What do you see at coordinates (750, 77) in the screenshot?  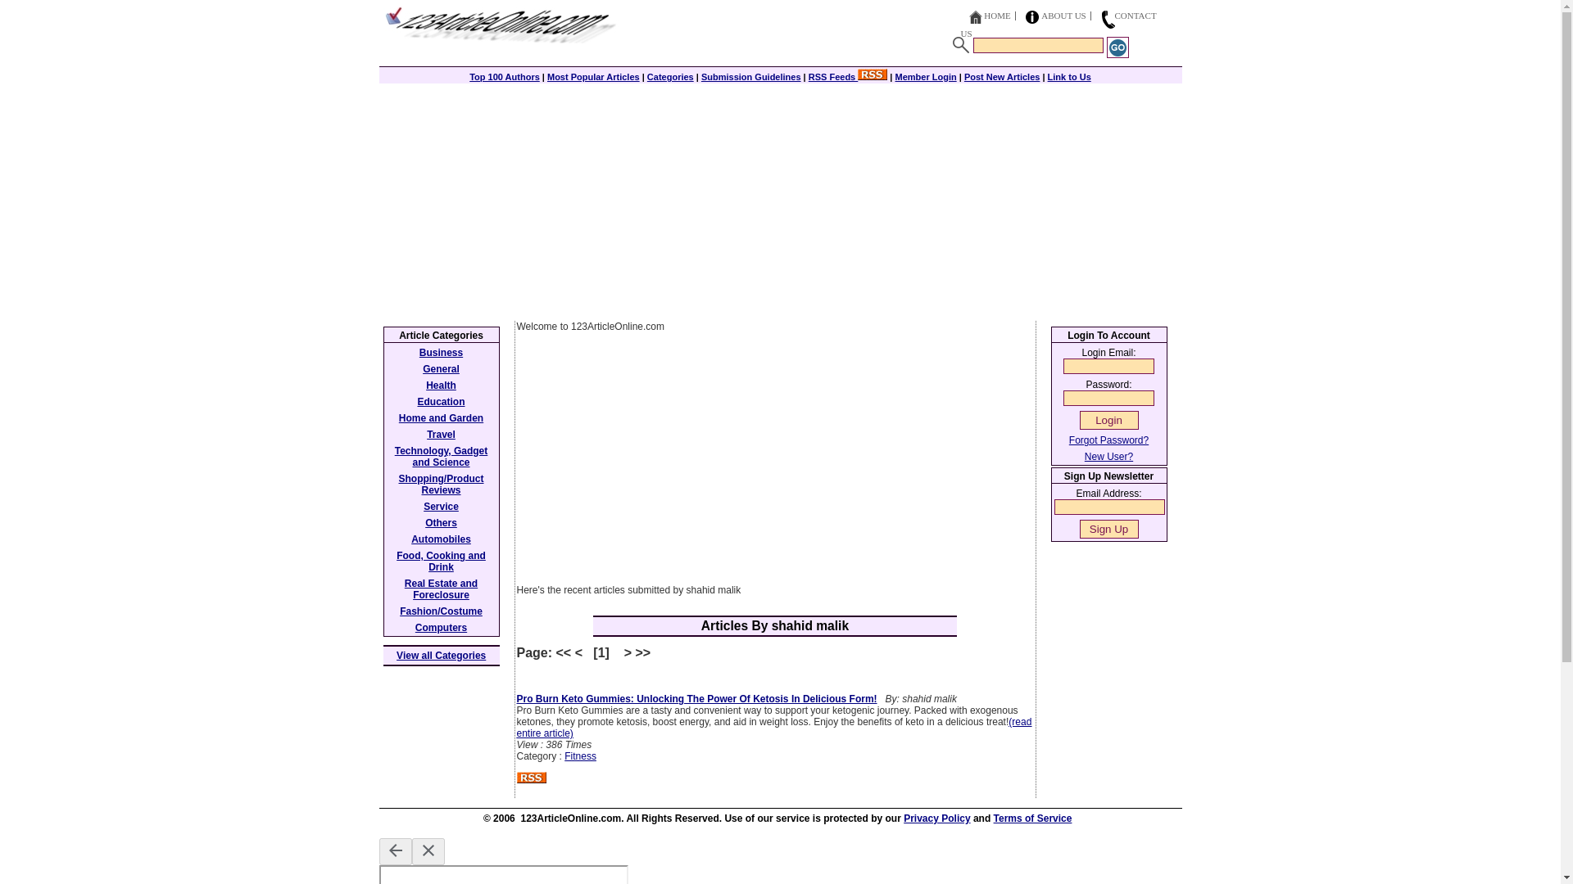 I see `Submission Guidelines` at bounding box center [750, 77].